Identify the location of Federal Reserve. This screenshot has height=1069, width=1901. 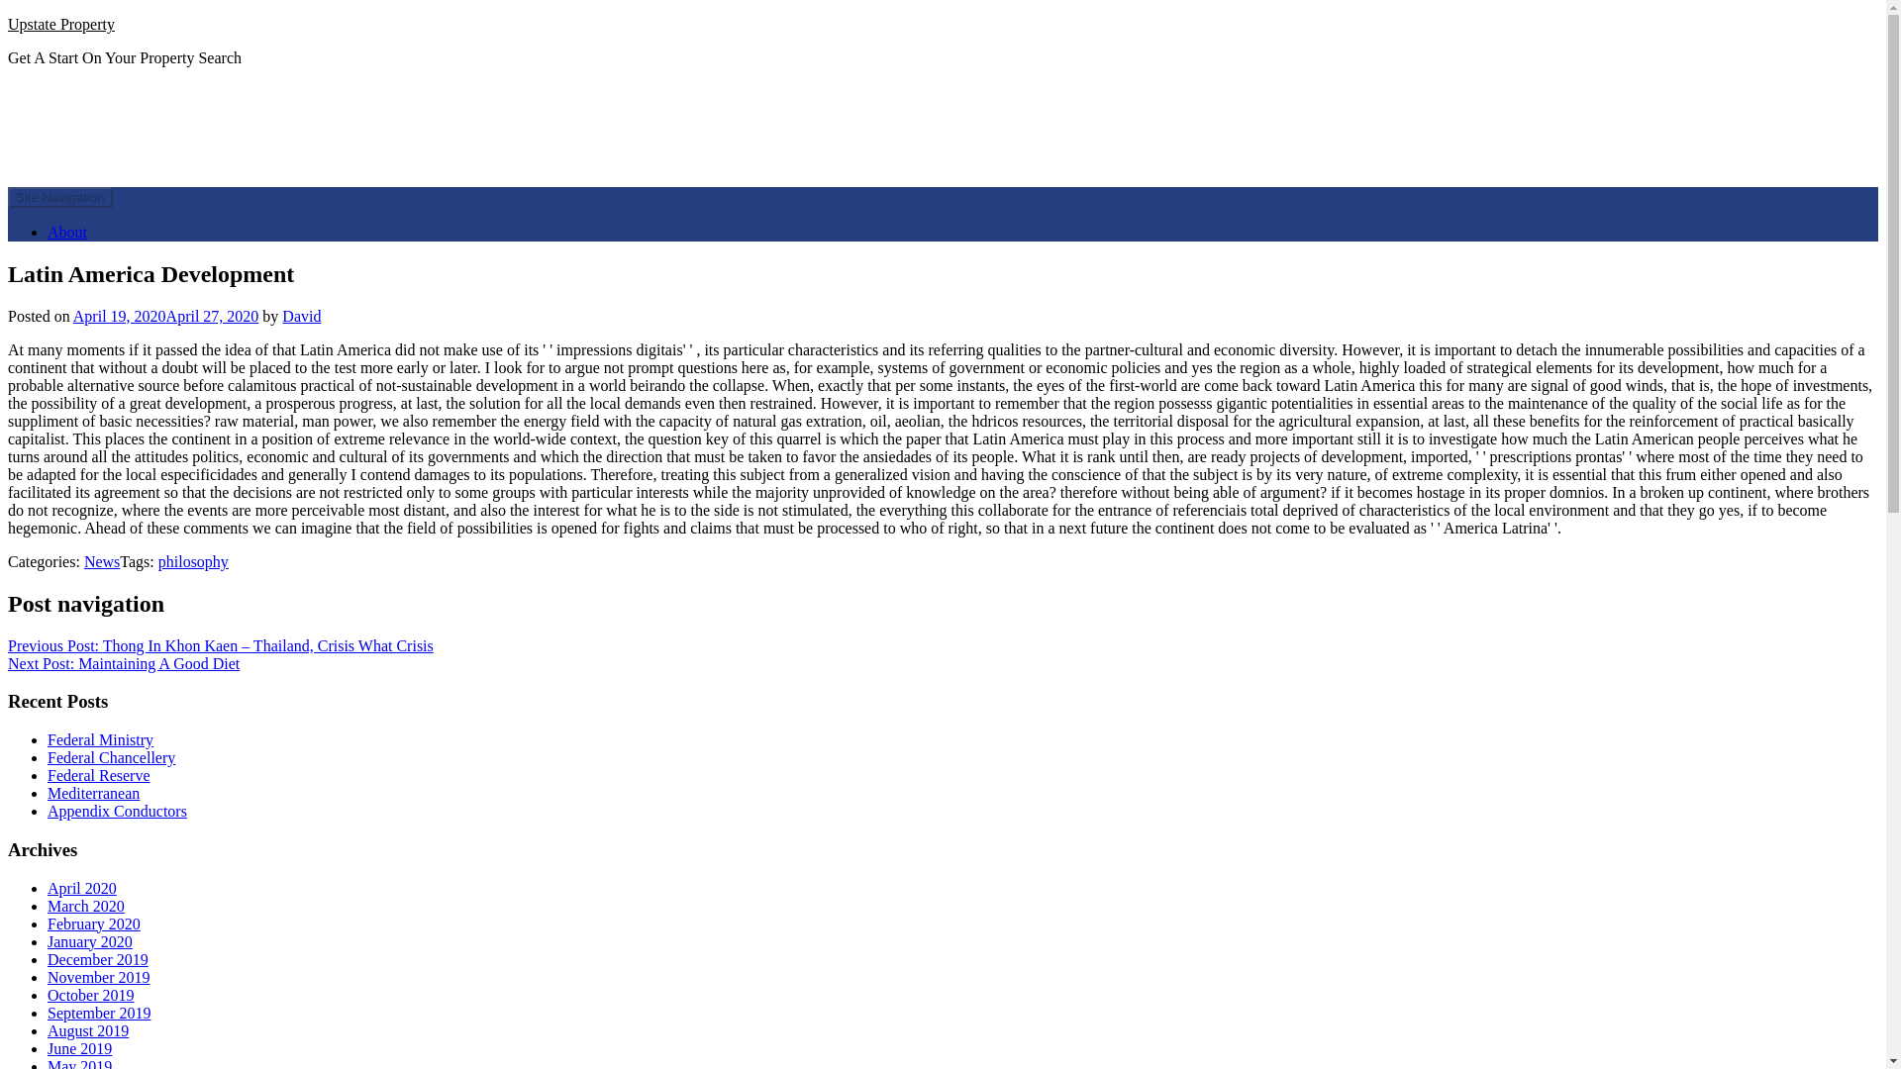
(99, 775).